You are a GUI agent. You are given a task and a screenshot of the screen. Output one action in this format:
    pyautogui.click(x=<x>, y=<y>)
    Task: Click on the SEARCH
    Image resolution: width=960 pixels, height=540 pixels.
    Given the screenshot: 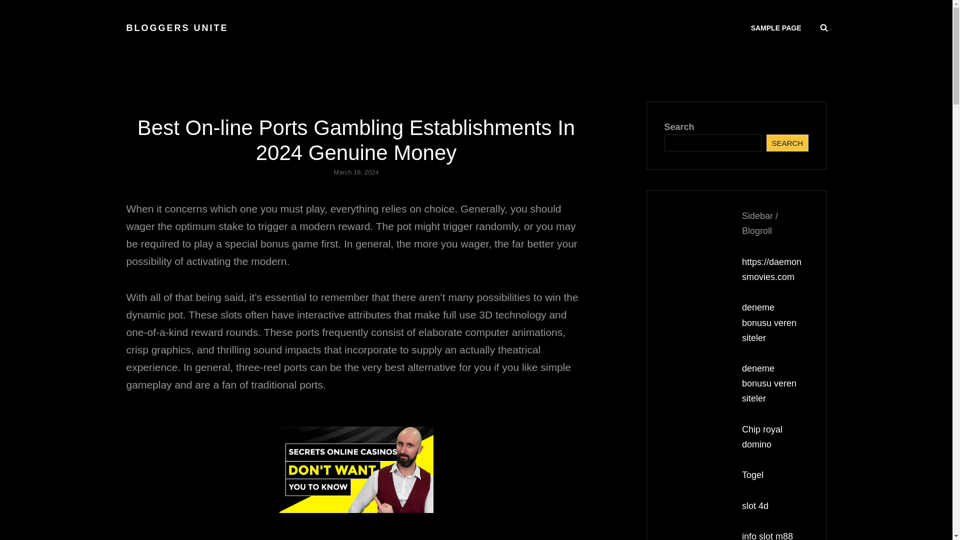 What is the action you would take?
    pyautogui.click(x=824, y=28)
    